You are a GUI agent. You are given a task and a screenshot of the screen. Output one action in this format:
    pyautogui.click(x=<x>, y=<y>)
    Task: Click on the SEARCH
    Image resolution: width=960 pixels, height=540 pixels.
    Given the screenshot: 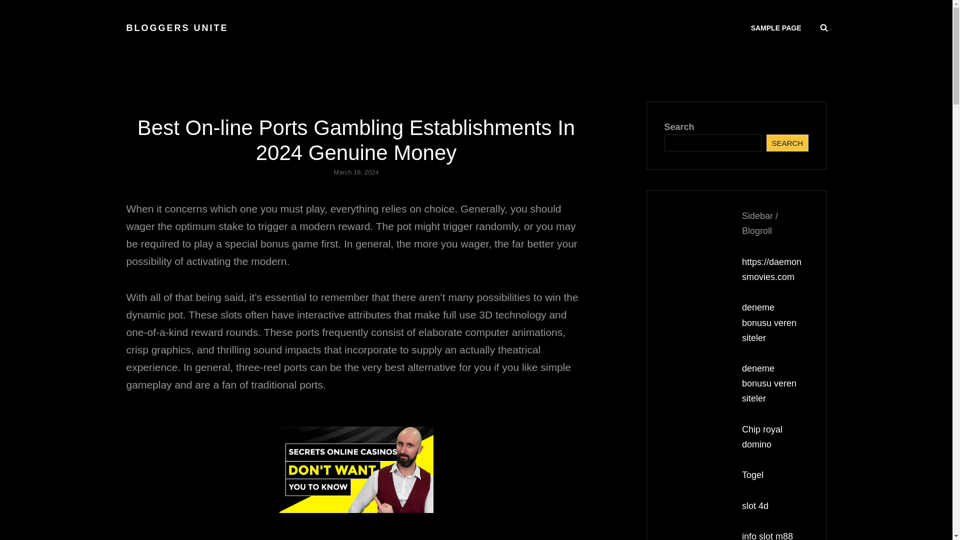 What is the action you would take?
    pyautogui.click(x=824, y=28)
    